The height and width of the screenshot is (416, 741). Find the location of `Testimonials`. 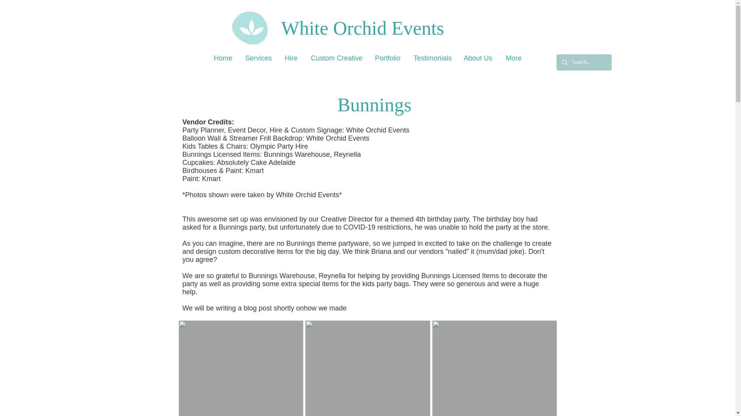

Testimonials is located at coordinates (432, 58).